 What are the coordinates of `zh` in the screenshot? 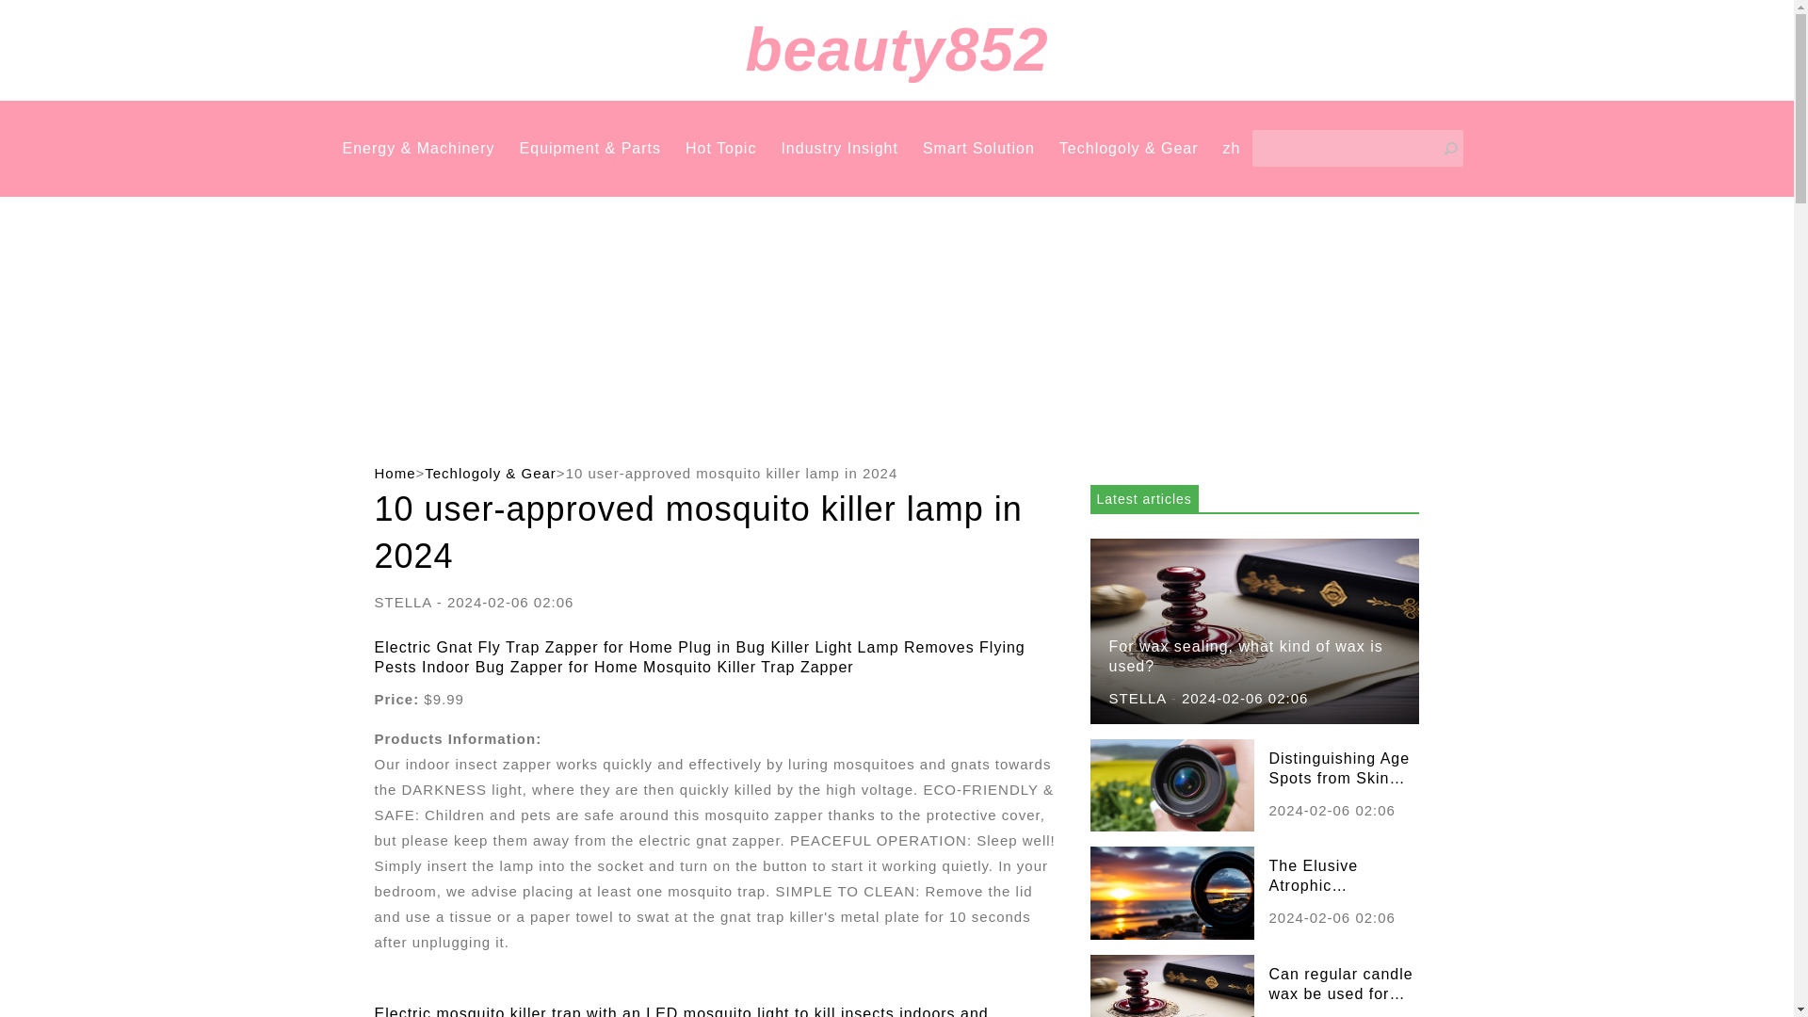 It's located at (1232, 149).